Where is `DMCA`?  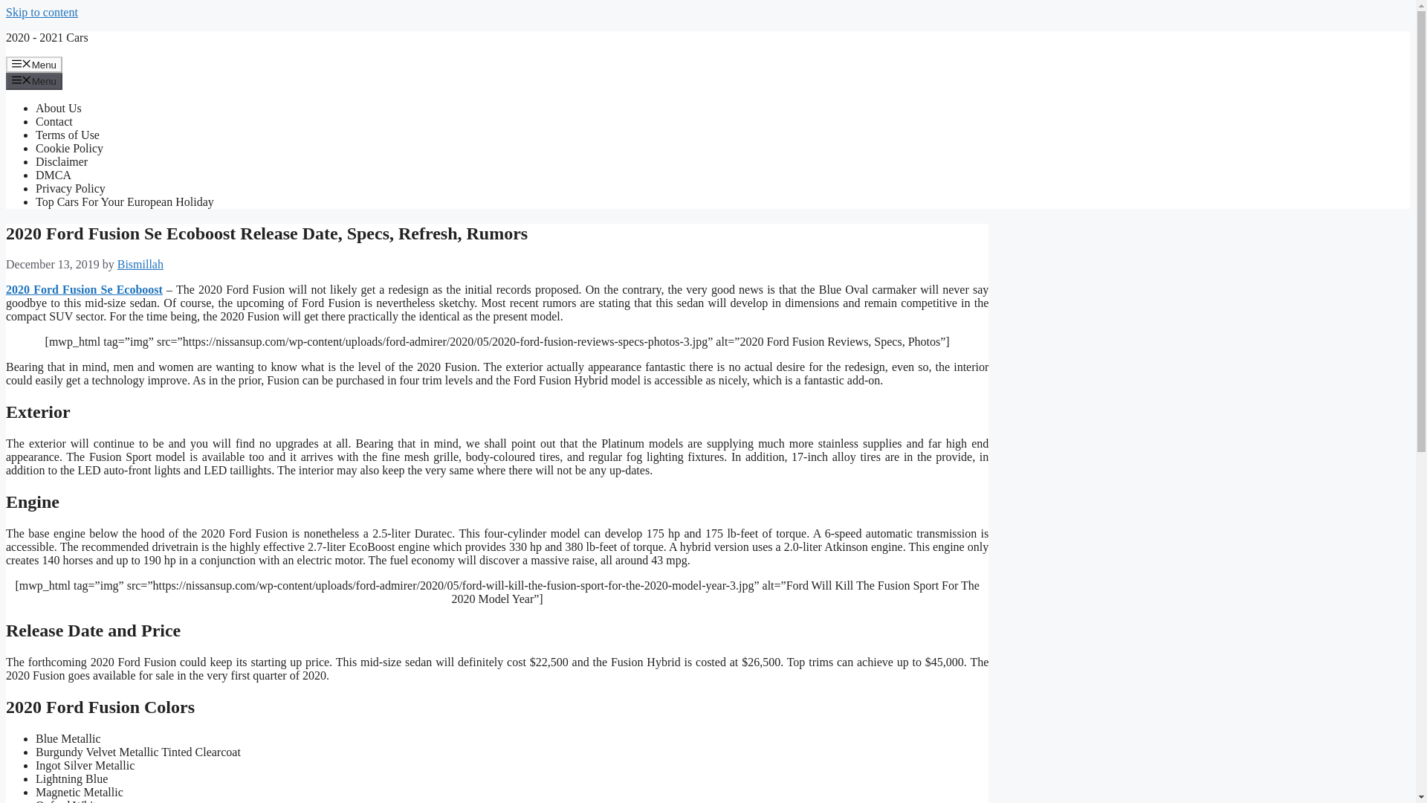
DMCA is located at coordinates (54, 175).